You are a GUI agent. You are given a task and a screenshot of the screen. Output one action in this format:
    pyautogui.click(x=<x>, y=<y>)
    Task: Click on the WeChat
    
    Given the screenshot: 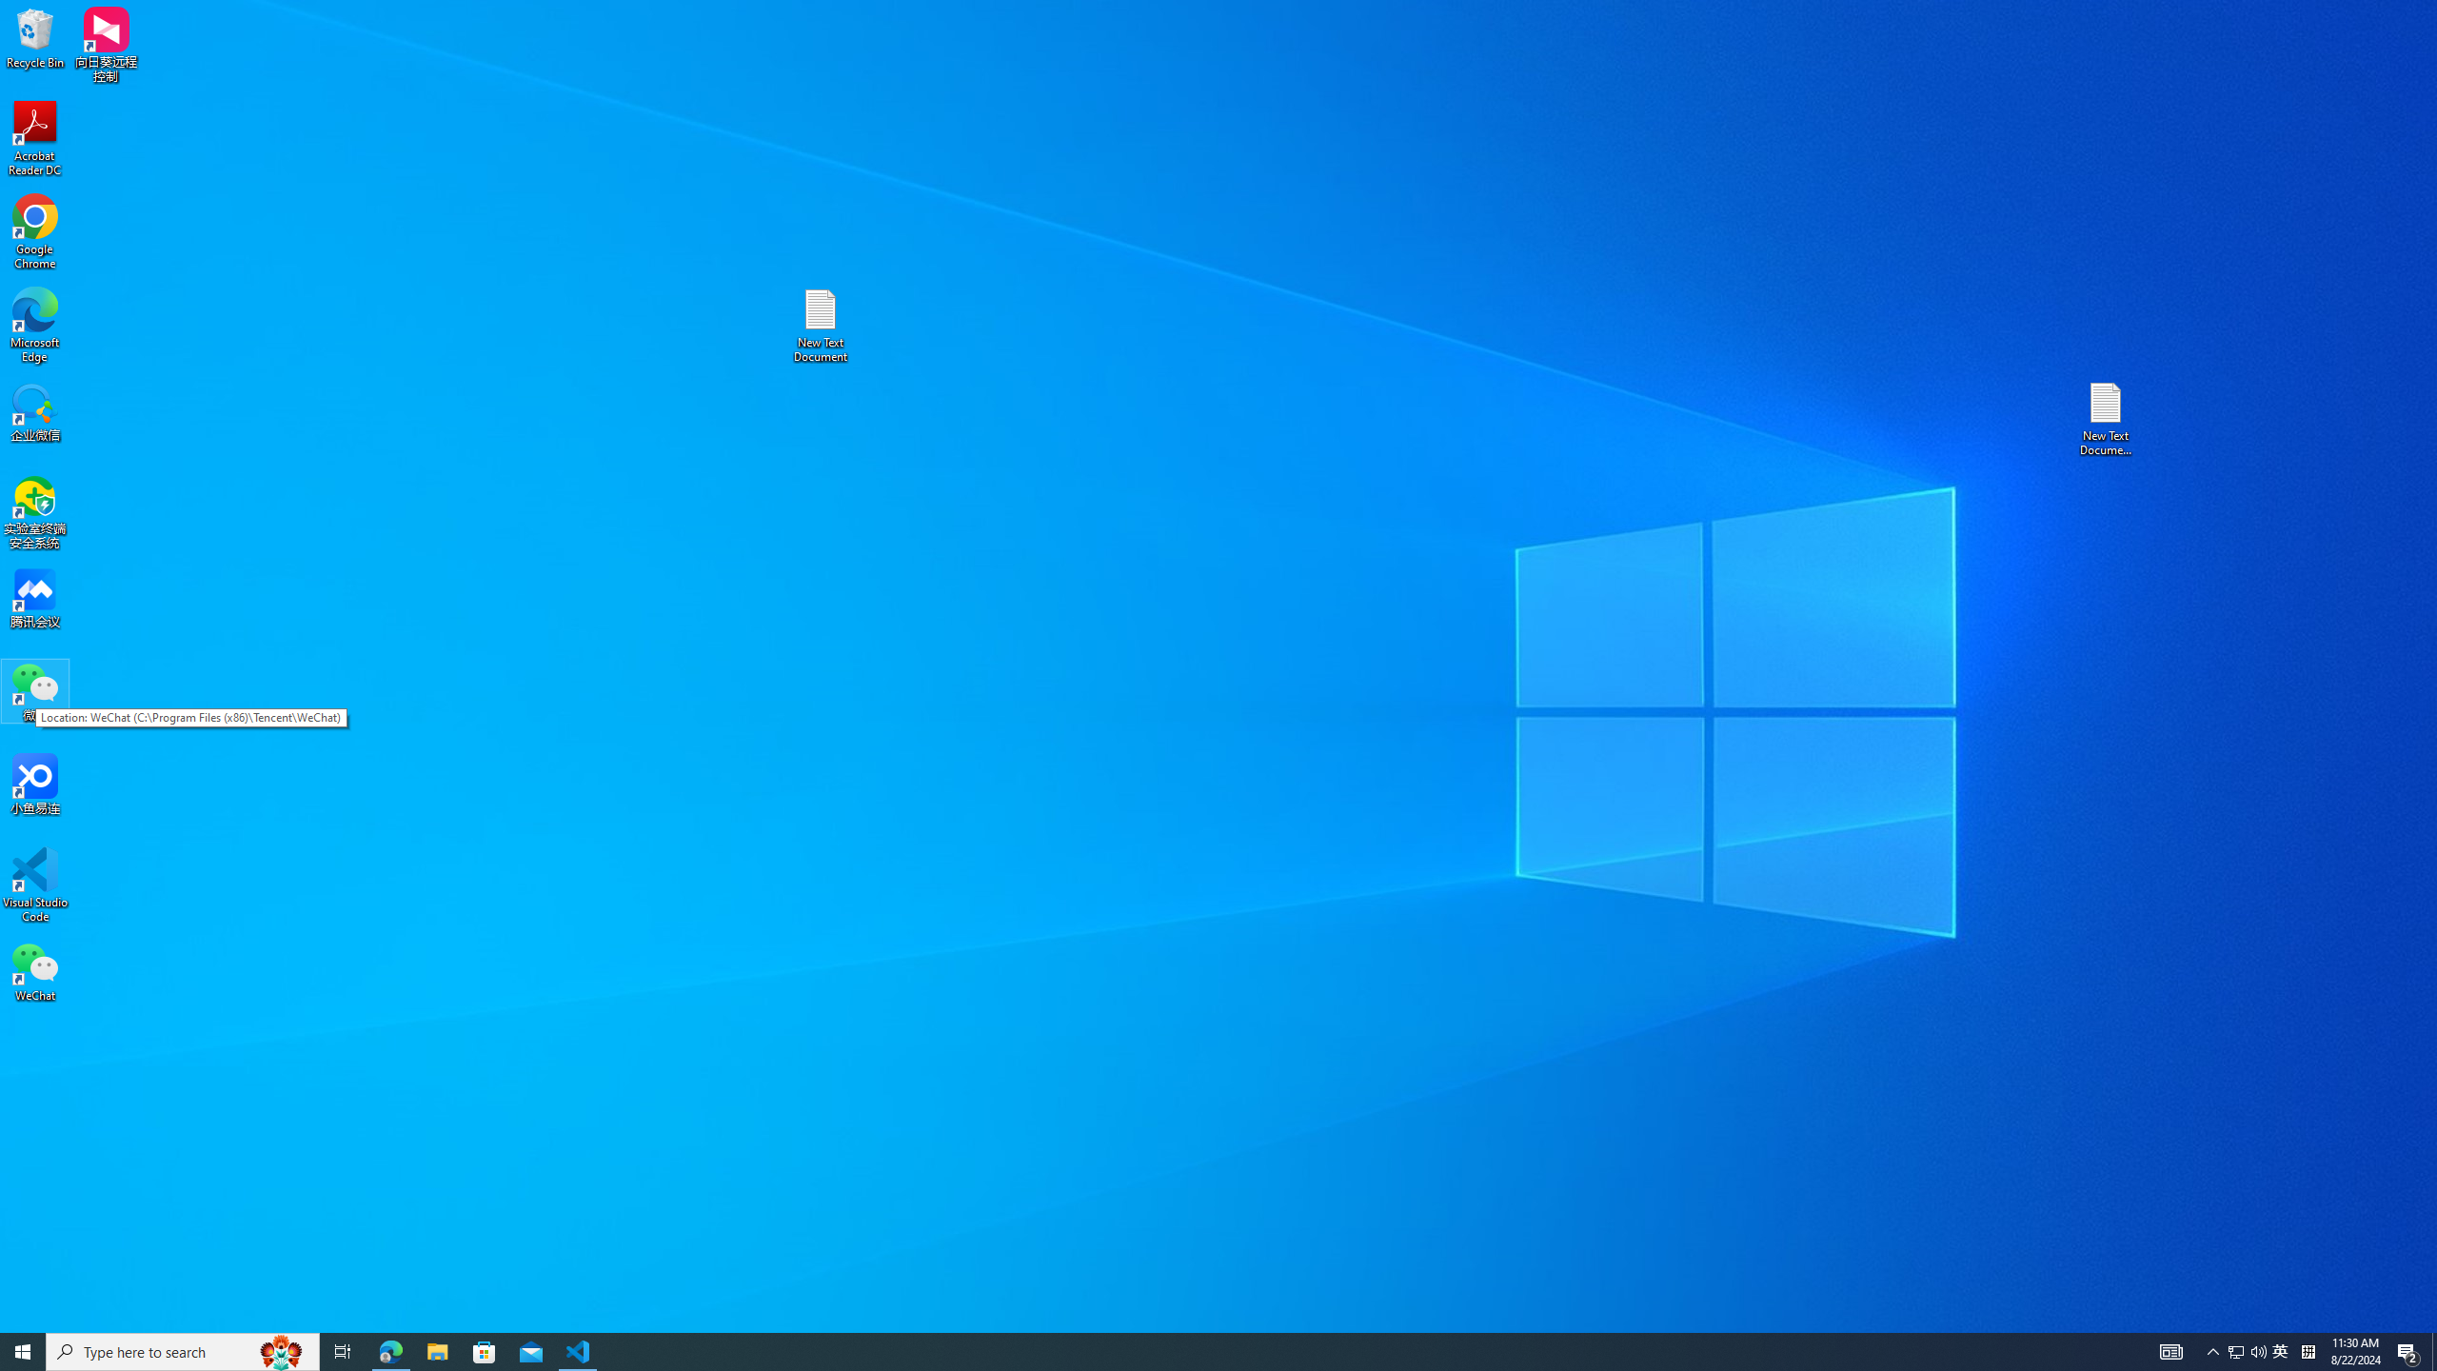 What is the action you would take?
    pyautogui.click(x=2258, y=1352)
    